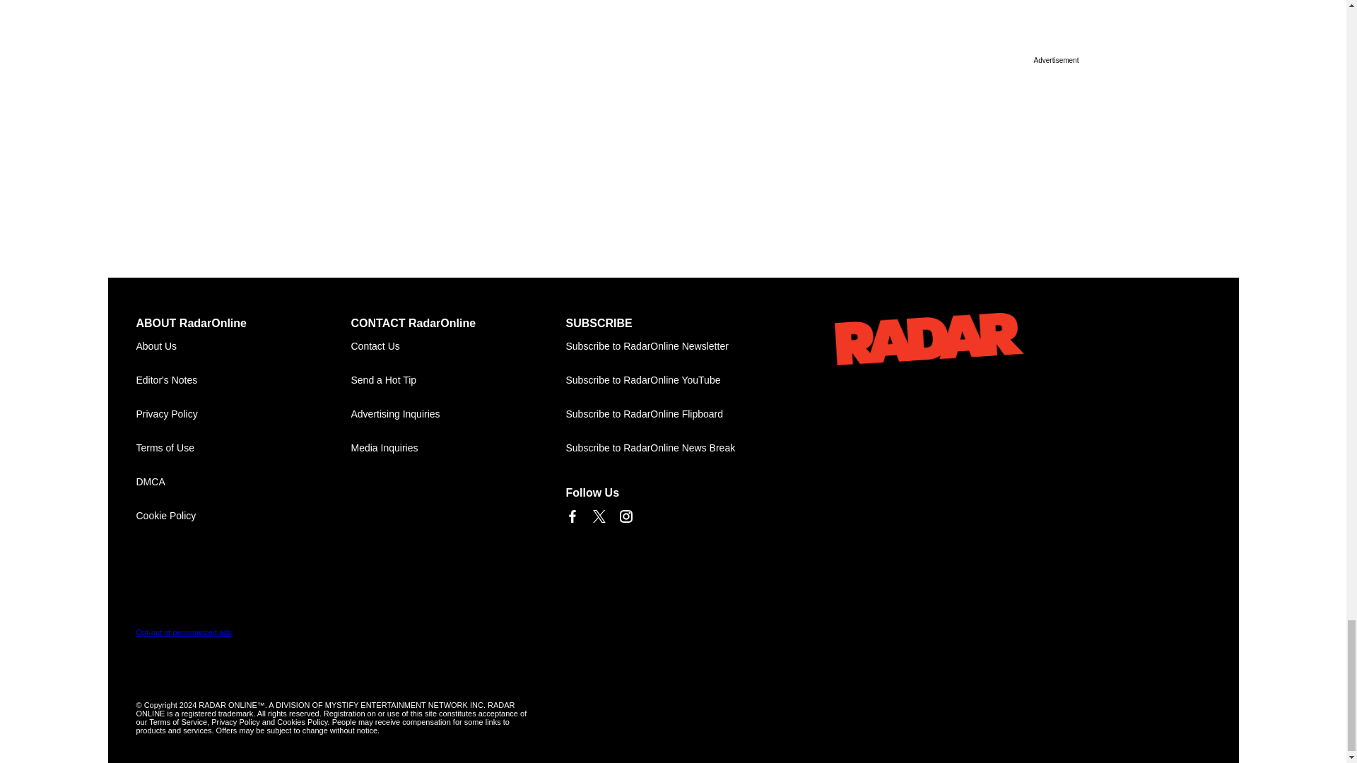 The height and width of the screenshot is (763, 1357). Describe the element at coordinates (458, 414) in the screenshot. I see `Advertising Inquiries` at that location.